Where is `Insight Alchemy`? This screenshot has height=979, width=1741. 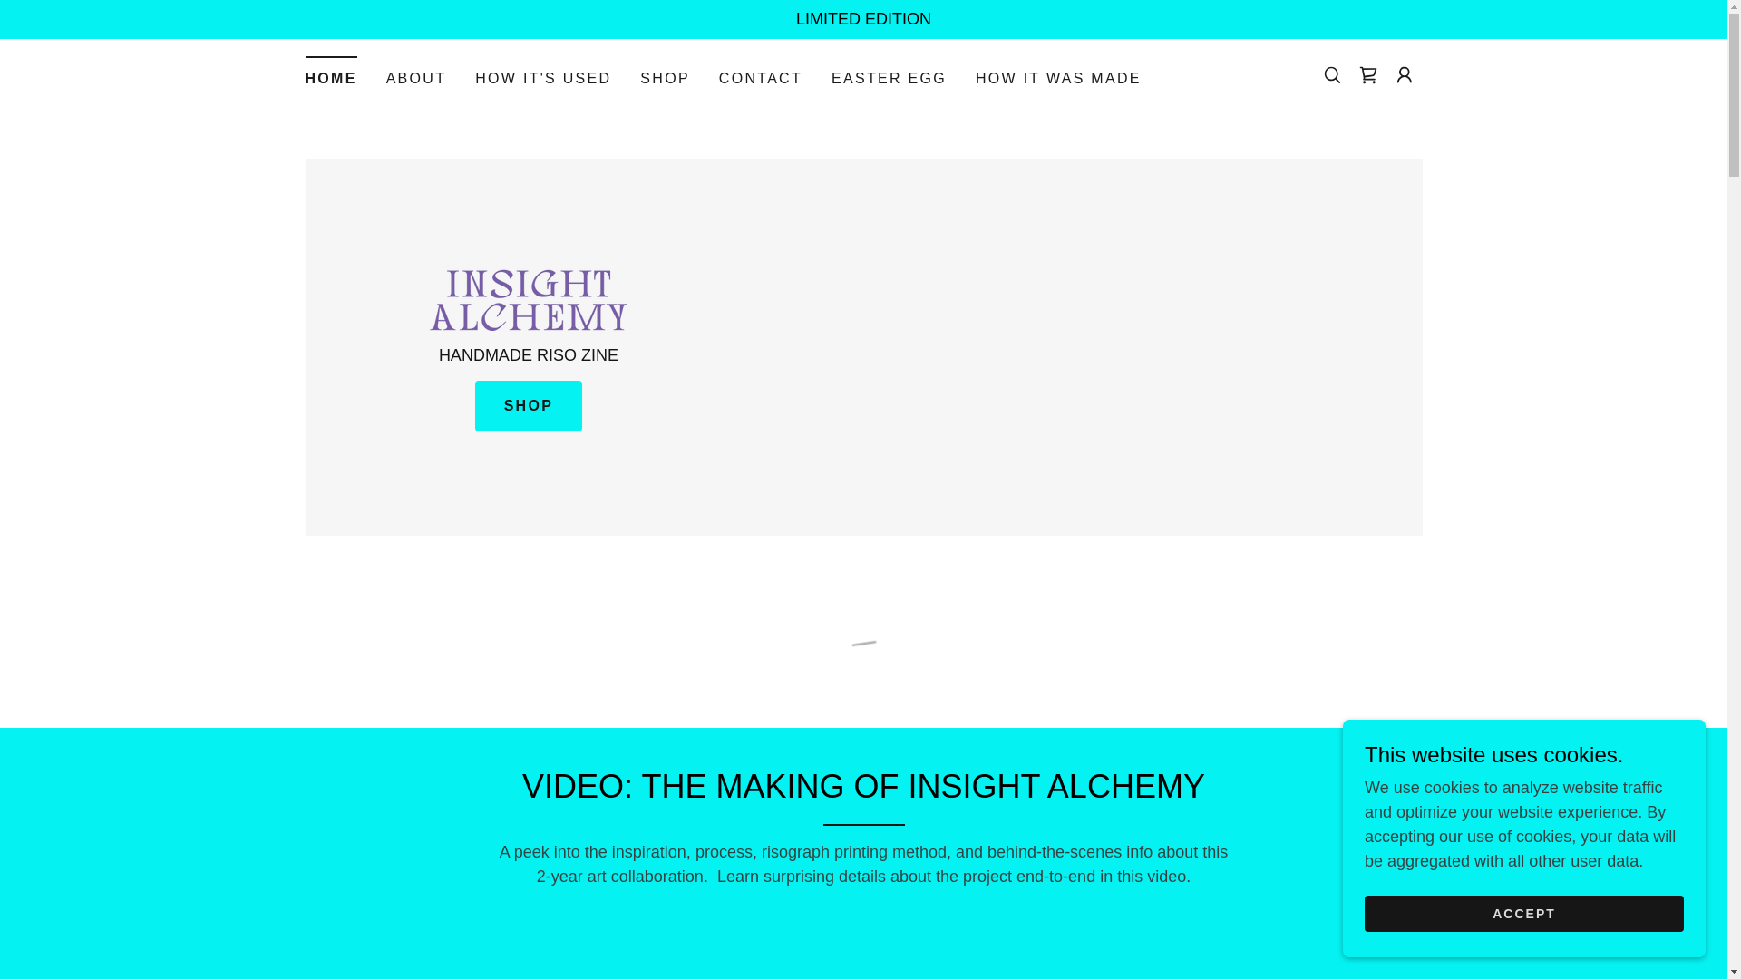 Insight Alchemy is located at coordinates (528, 296).